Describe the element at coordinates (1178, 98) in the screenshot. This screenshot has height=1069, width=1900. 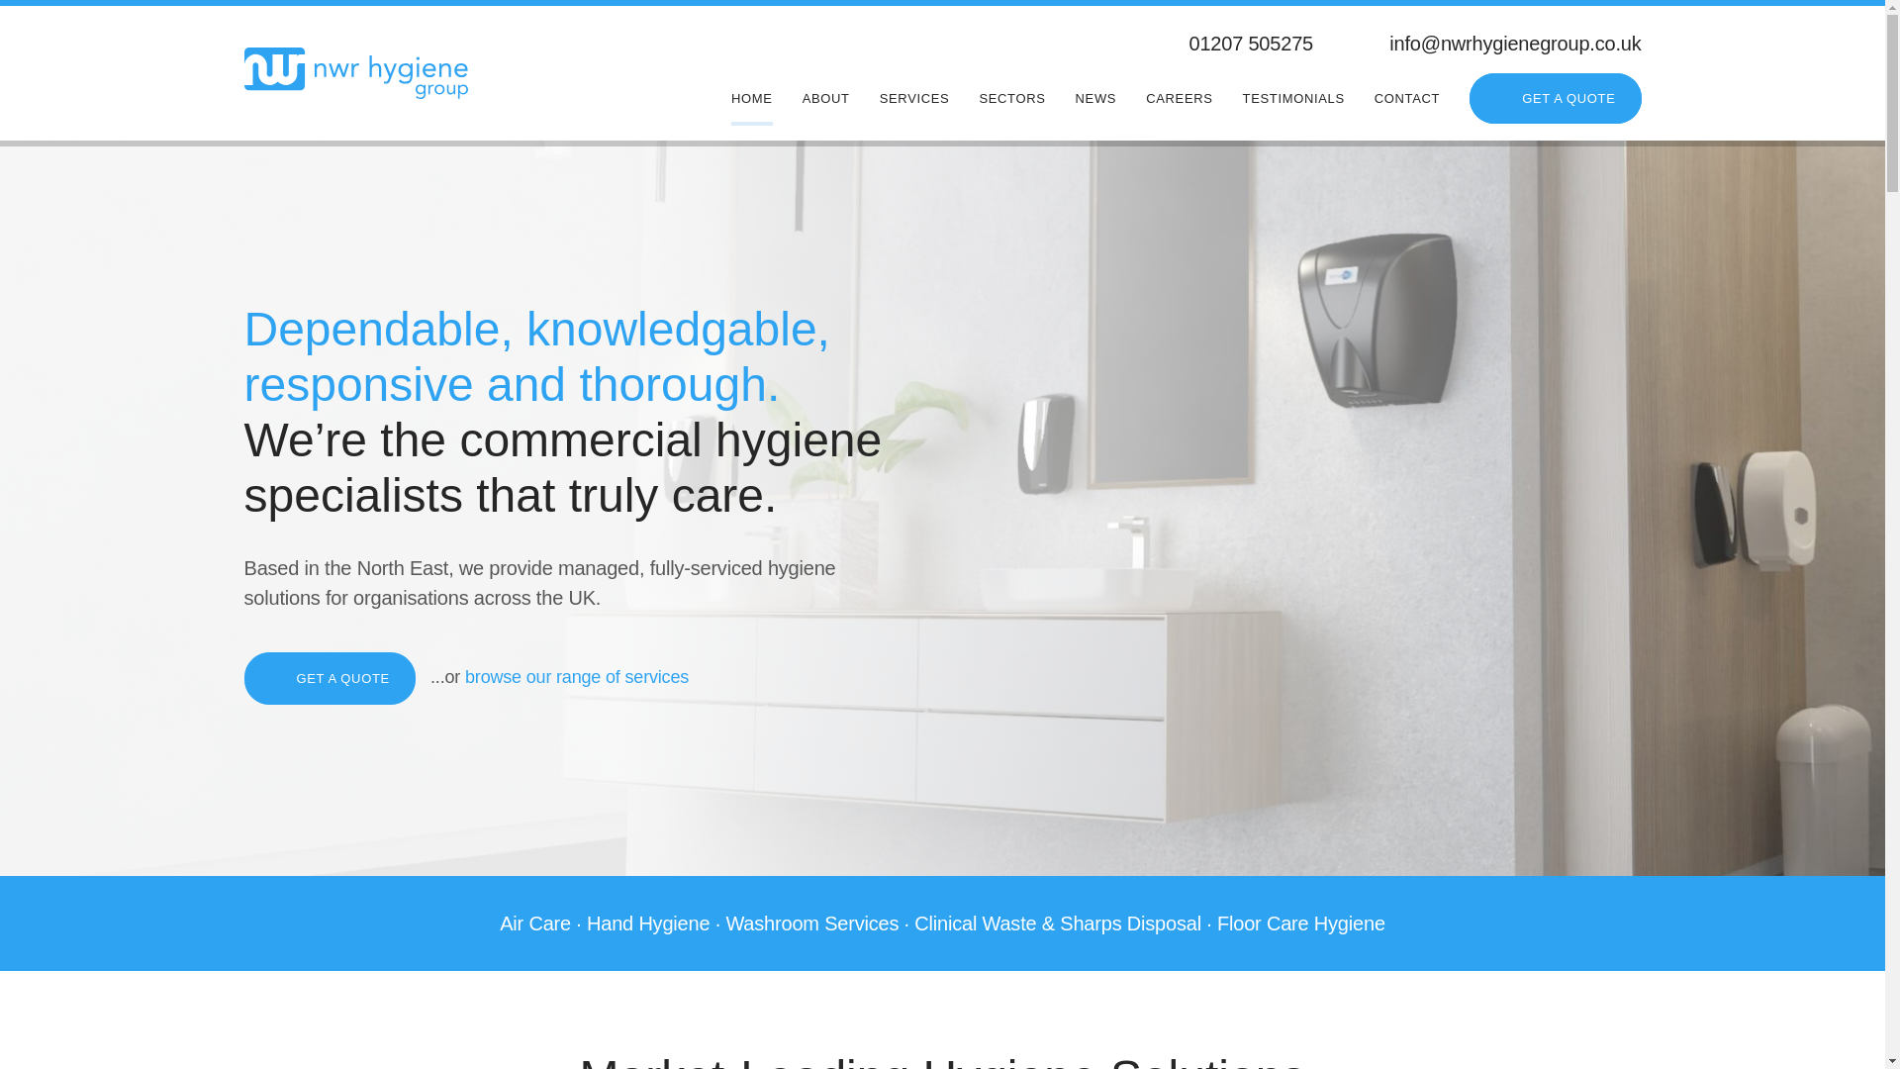
I see `CAREERS` at that location.